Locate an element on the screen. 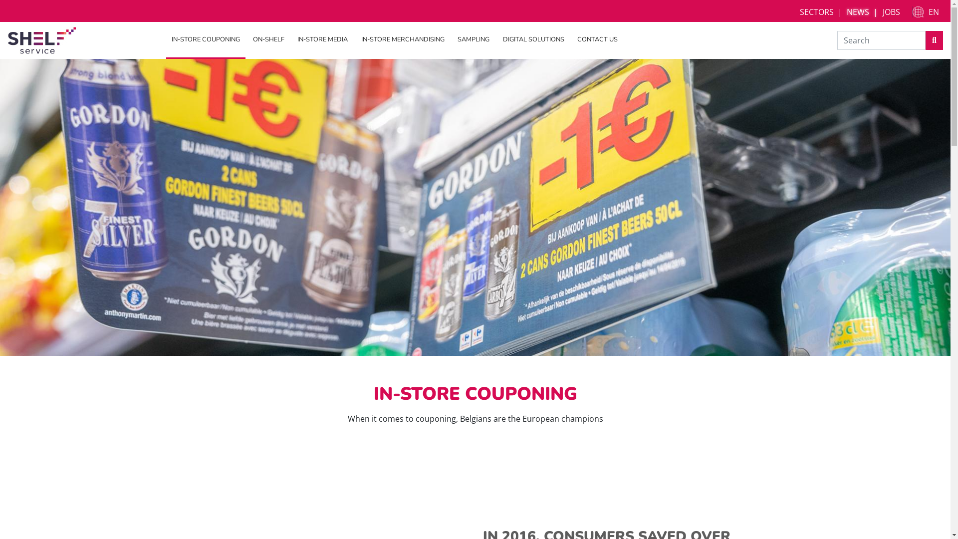  IN-STORE MEDIA is located at coordinates (322, 40).